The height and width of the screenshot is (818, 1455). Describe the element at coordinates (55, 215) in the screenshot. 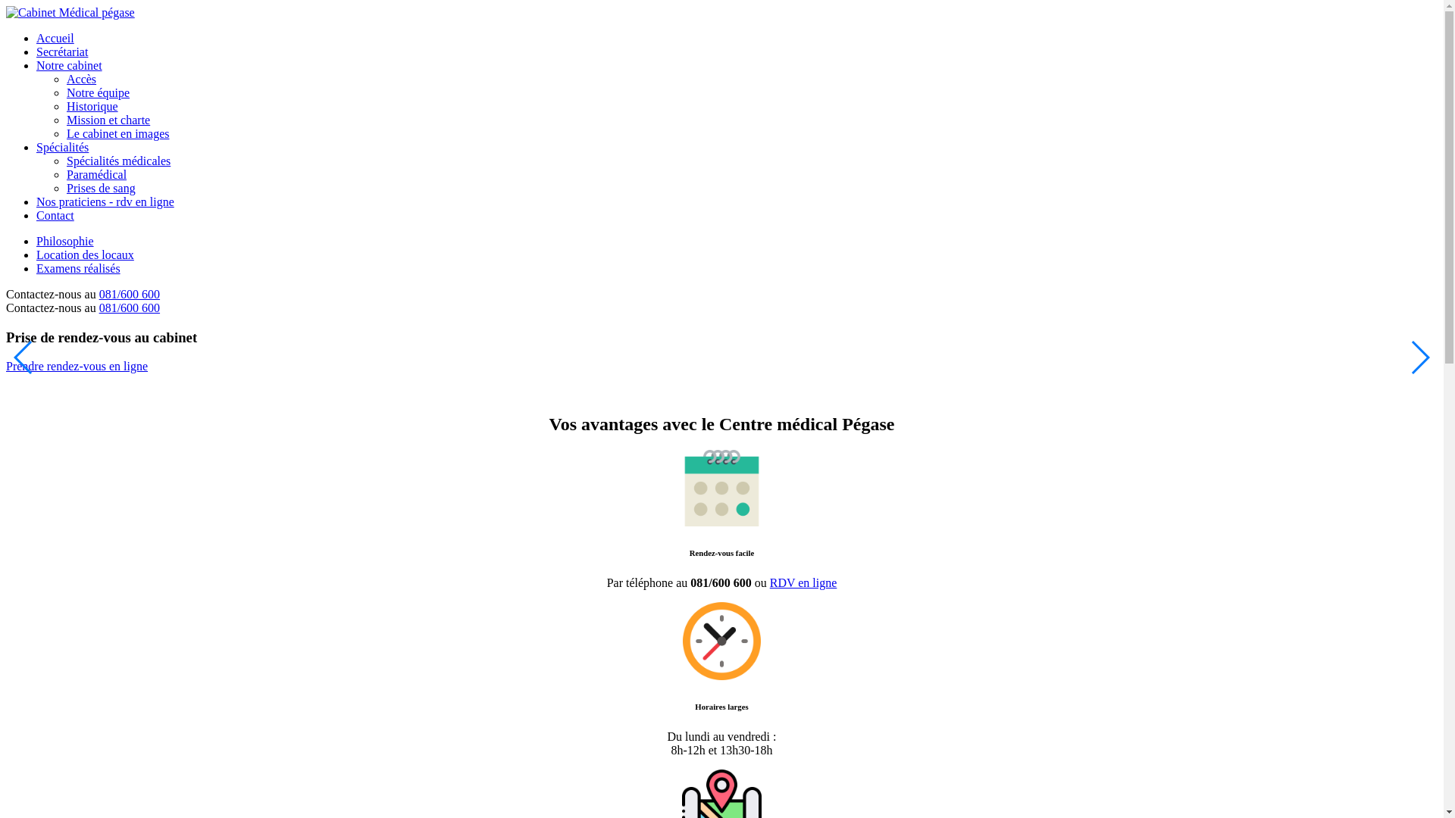

I see `Contact` at that location.